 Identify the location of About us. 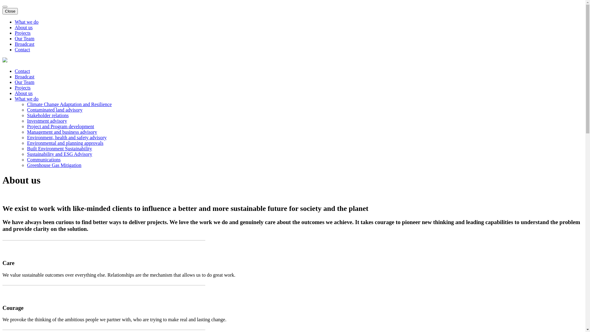
(24, 28).